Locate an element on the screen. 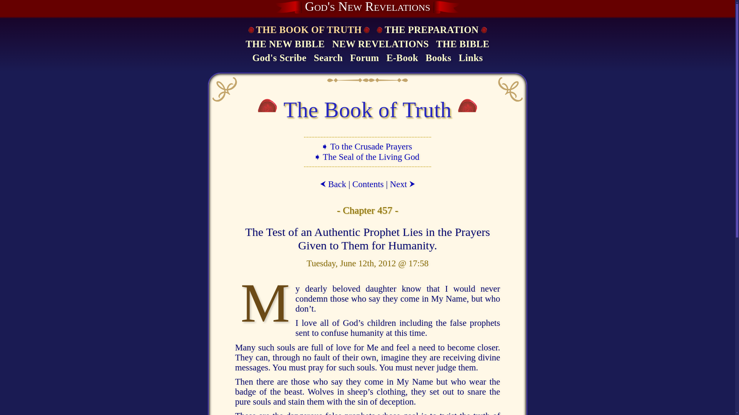  Links is located at coordinates (470, 58).